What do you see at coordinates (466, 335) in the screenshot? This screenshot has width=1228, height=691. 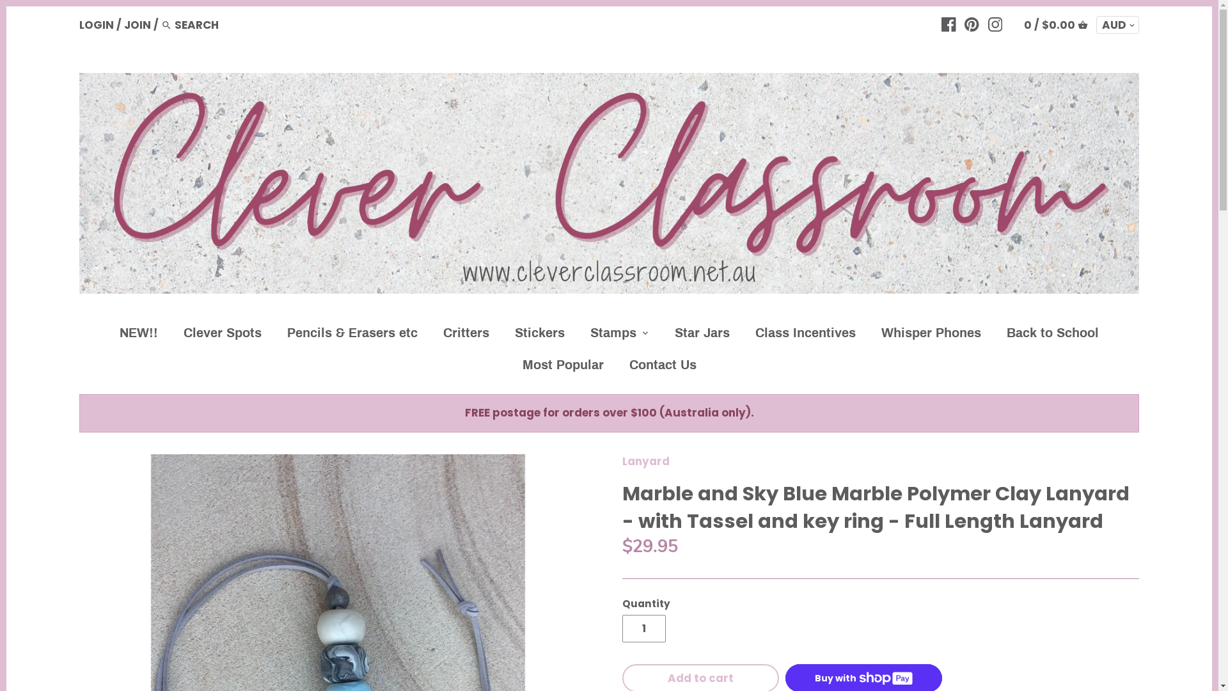 I see `Critters` at bounding box center [466, 335].